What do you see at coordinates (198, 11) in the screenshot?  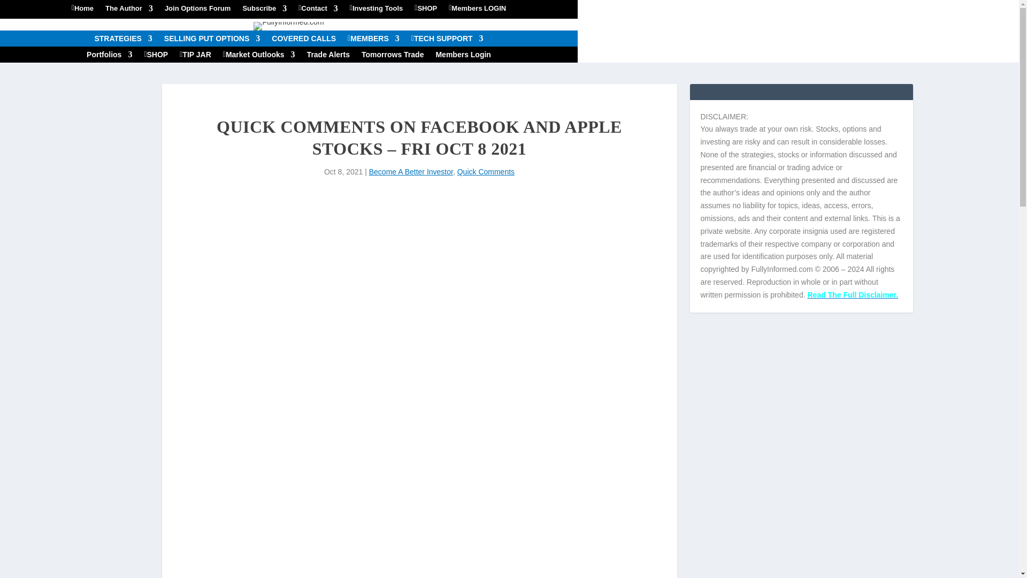 I see `Join Options Forum` at bounding box center [198, 11].